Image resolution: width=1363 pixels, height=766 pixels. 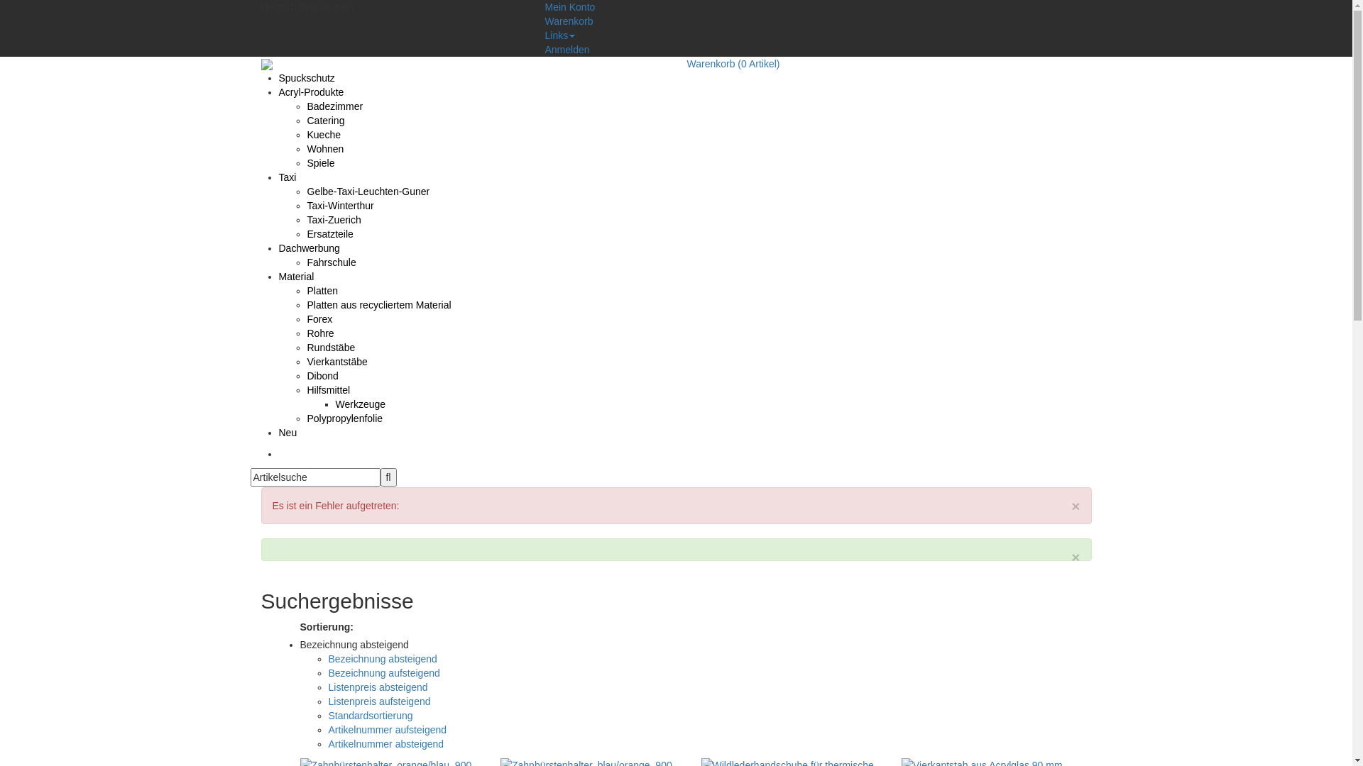 What do you see at coordinates (571, 7) in the screenshot?
I see `Mein Konto` at bounding box center [571, 7].